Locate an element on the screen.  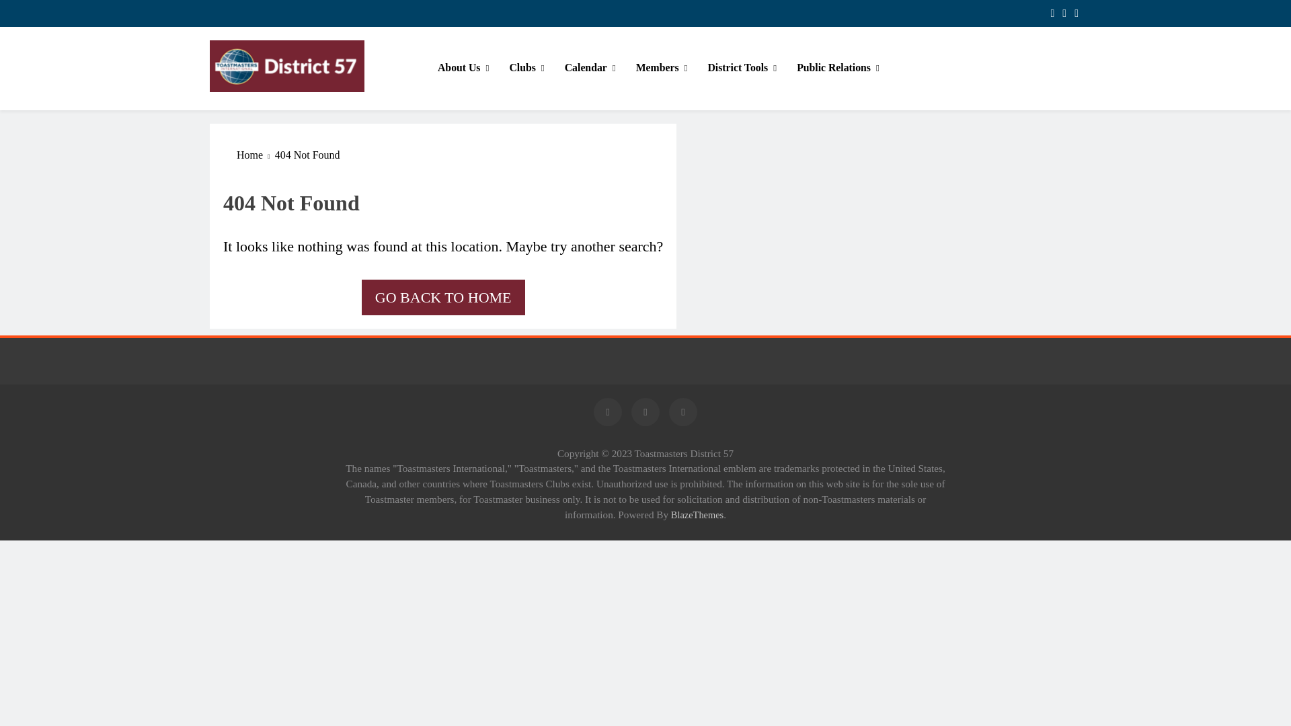
District Tools is located at coordinates (741, 68).